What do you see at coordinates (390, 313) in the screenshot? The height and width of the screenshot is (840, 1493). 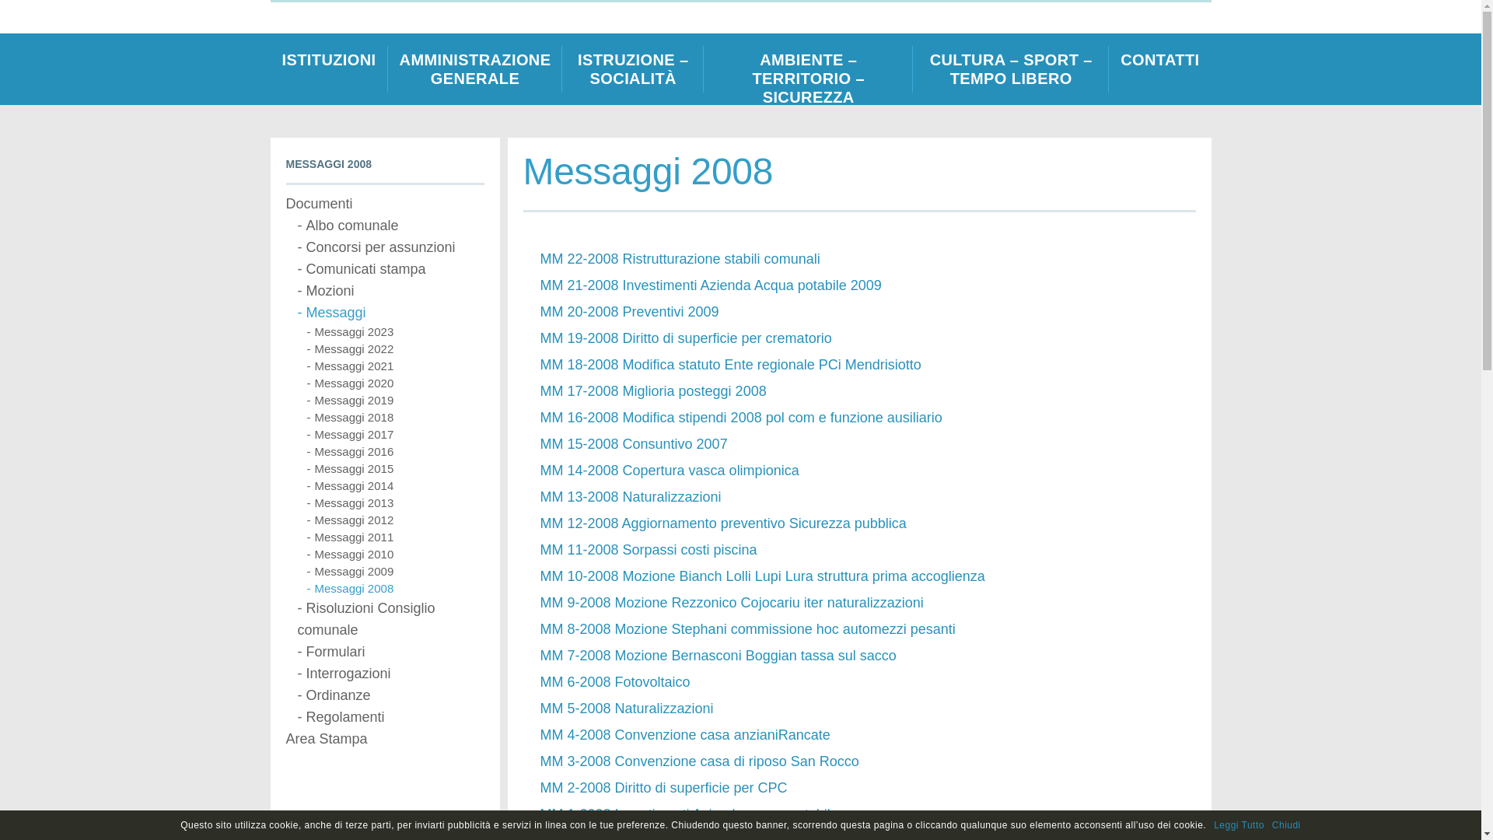 I see `Messaggi` at bounding box center [390, 313].